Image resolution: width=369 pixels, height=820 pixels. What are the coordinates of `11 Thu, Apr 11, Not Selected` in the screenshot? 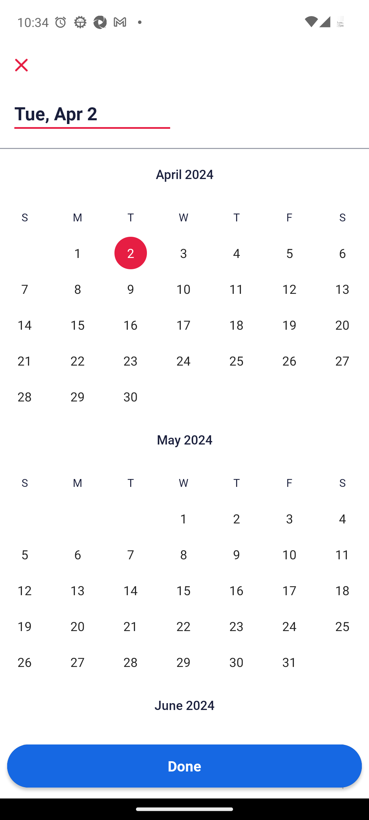 It's located at (236, 288).